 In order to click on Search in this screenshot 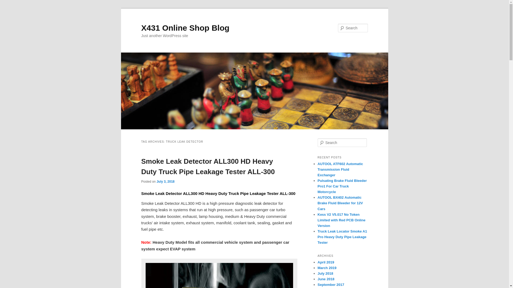, I will do `click(9, 3)`.